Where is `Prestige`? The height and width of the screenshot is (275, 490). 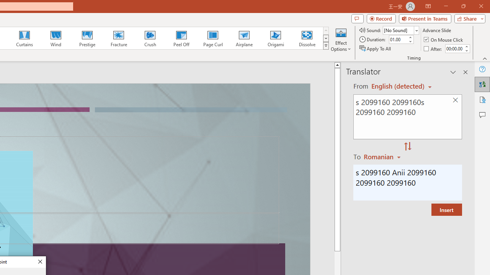 Prestige is located at coordinates (87, 38).